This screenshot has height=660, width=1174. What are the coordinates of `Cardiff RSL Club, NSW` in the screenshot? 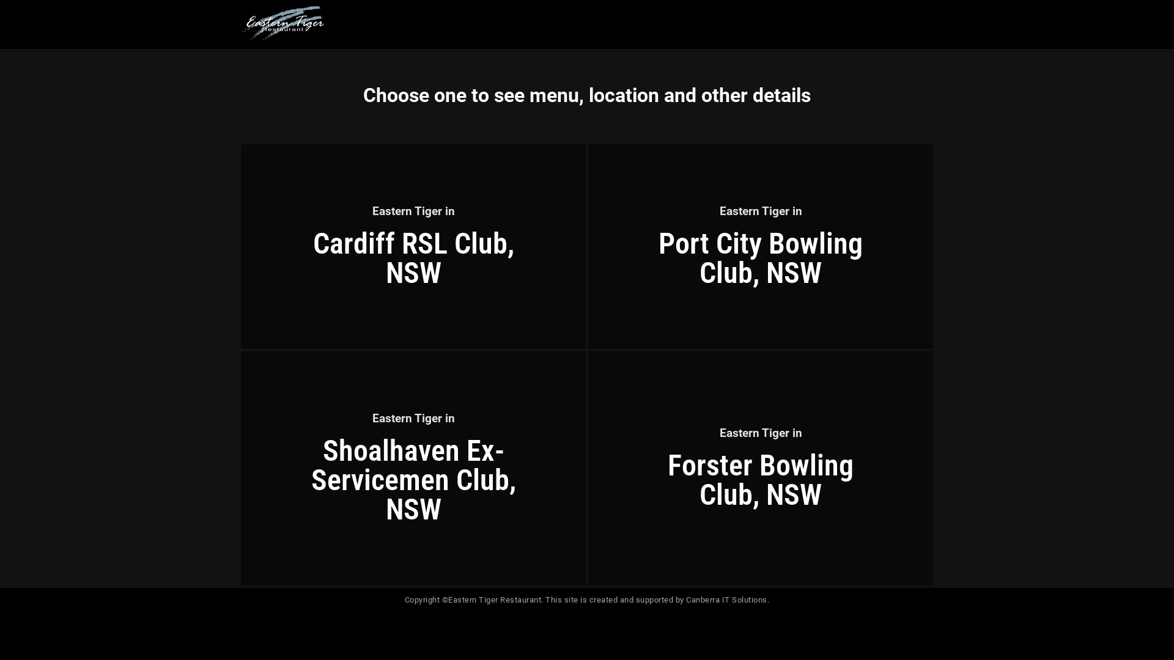 It's located at (413, 258).